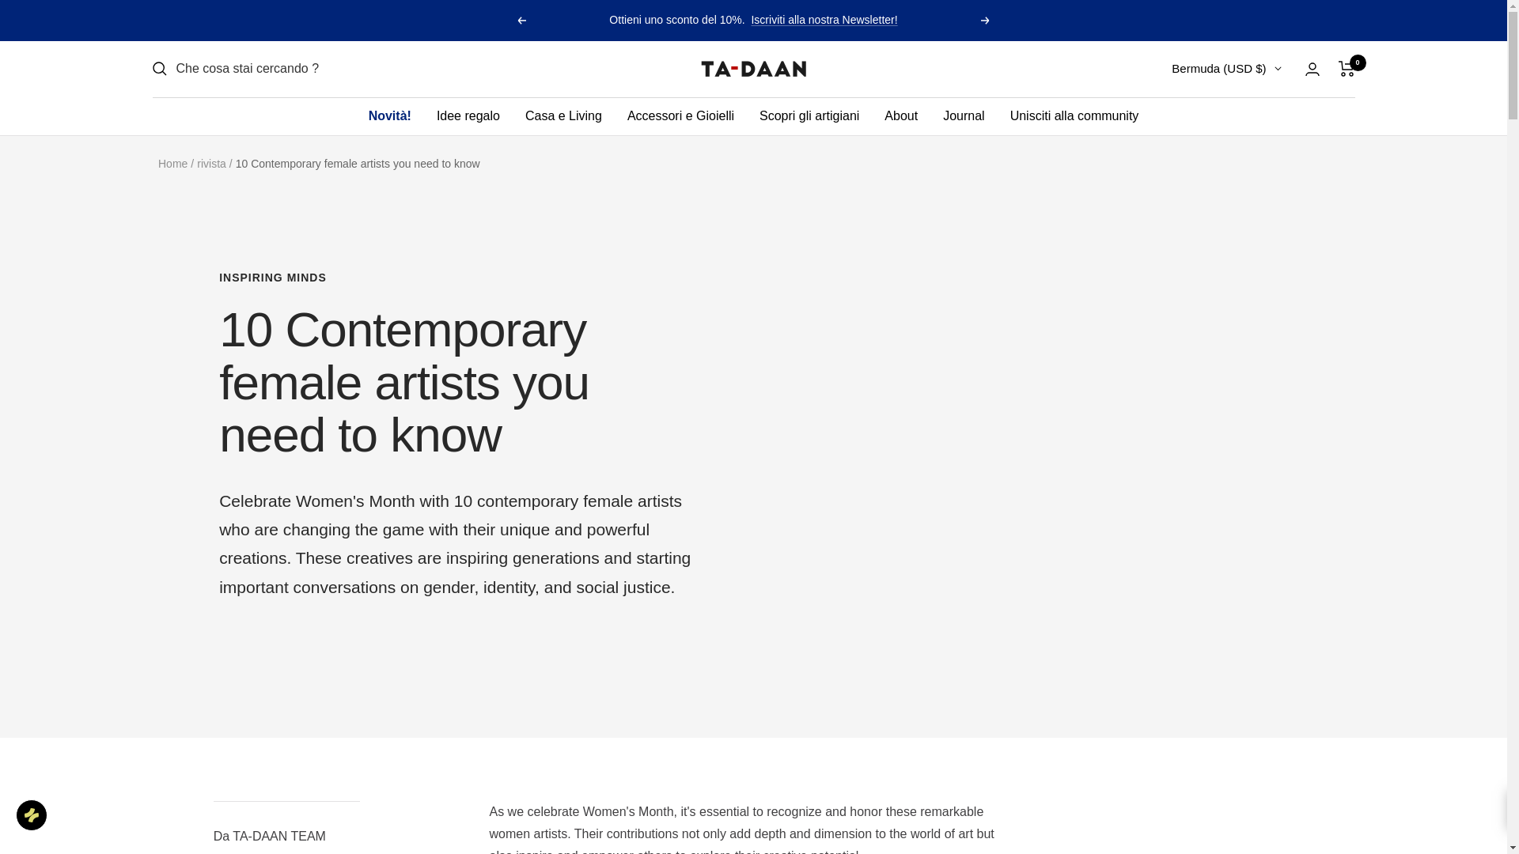 The width and height of the screenshot is (1519, 854). I want to click on BO, so click(1120, 811).